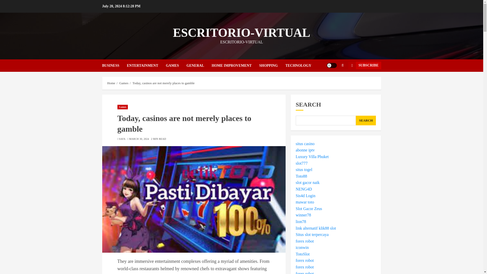  Describe the element at coordinates (146, 65) in the screenshot. I see `ENTERTAINMENT` at that location.